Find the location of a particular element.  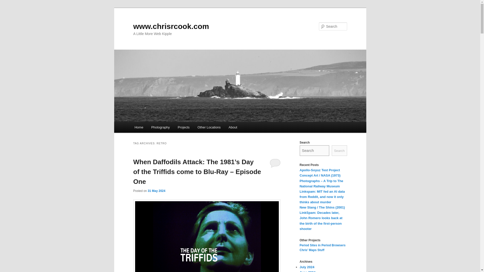

Search is located at coordinates (8, 3).